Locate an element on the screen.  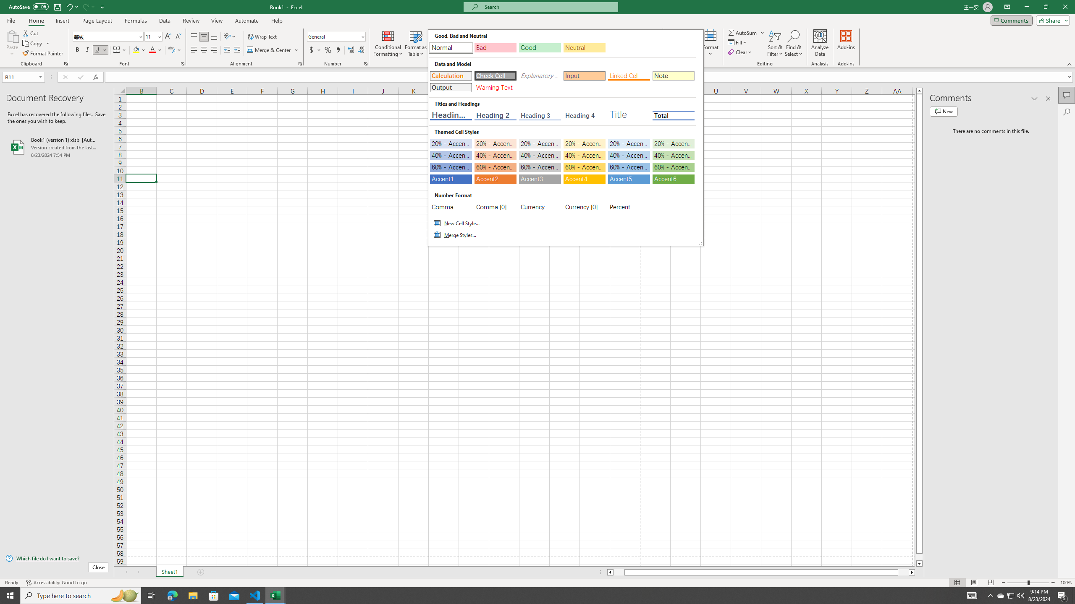
Bottom Border is located at coordinates (117, 50).